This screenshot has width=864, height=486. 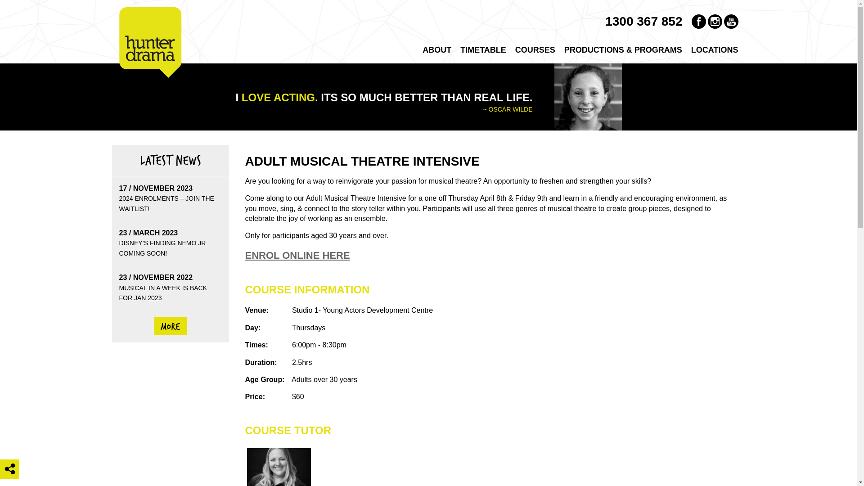 What do you see at coordinates (600, 65) in the screenshot?
I see `MUSICAL THEATRE` at bounding box center [600, 65].